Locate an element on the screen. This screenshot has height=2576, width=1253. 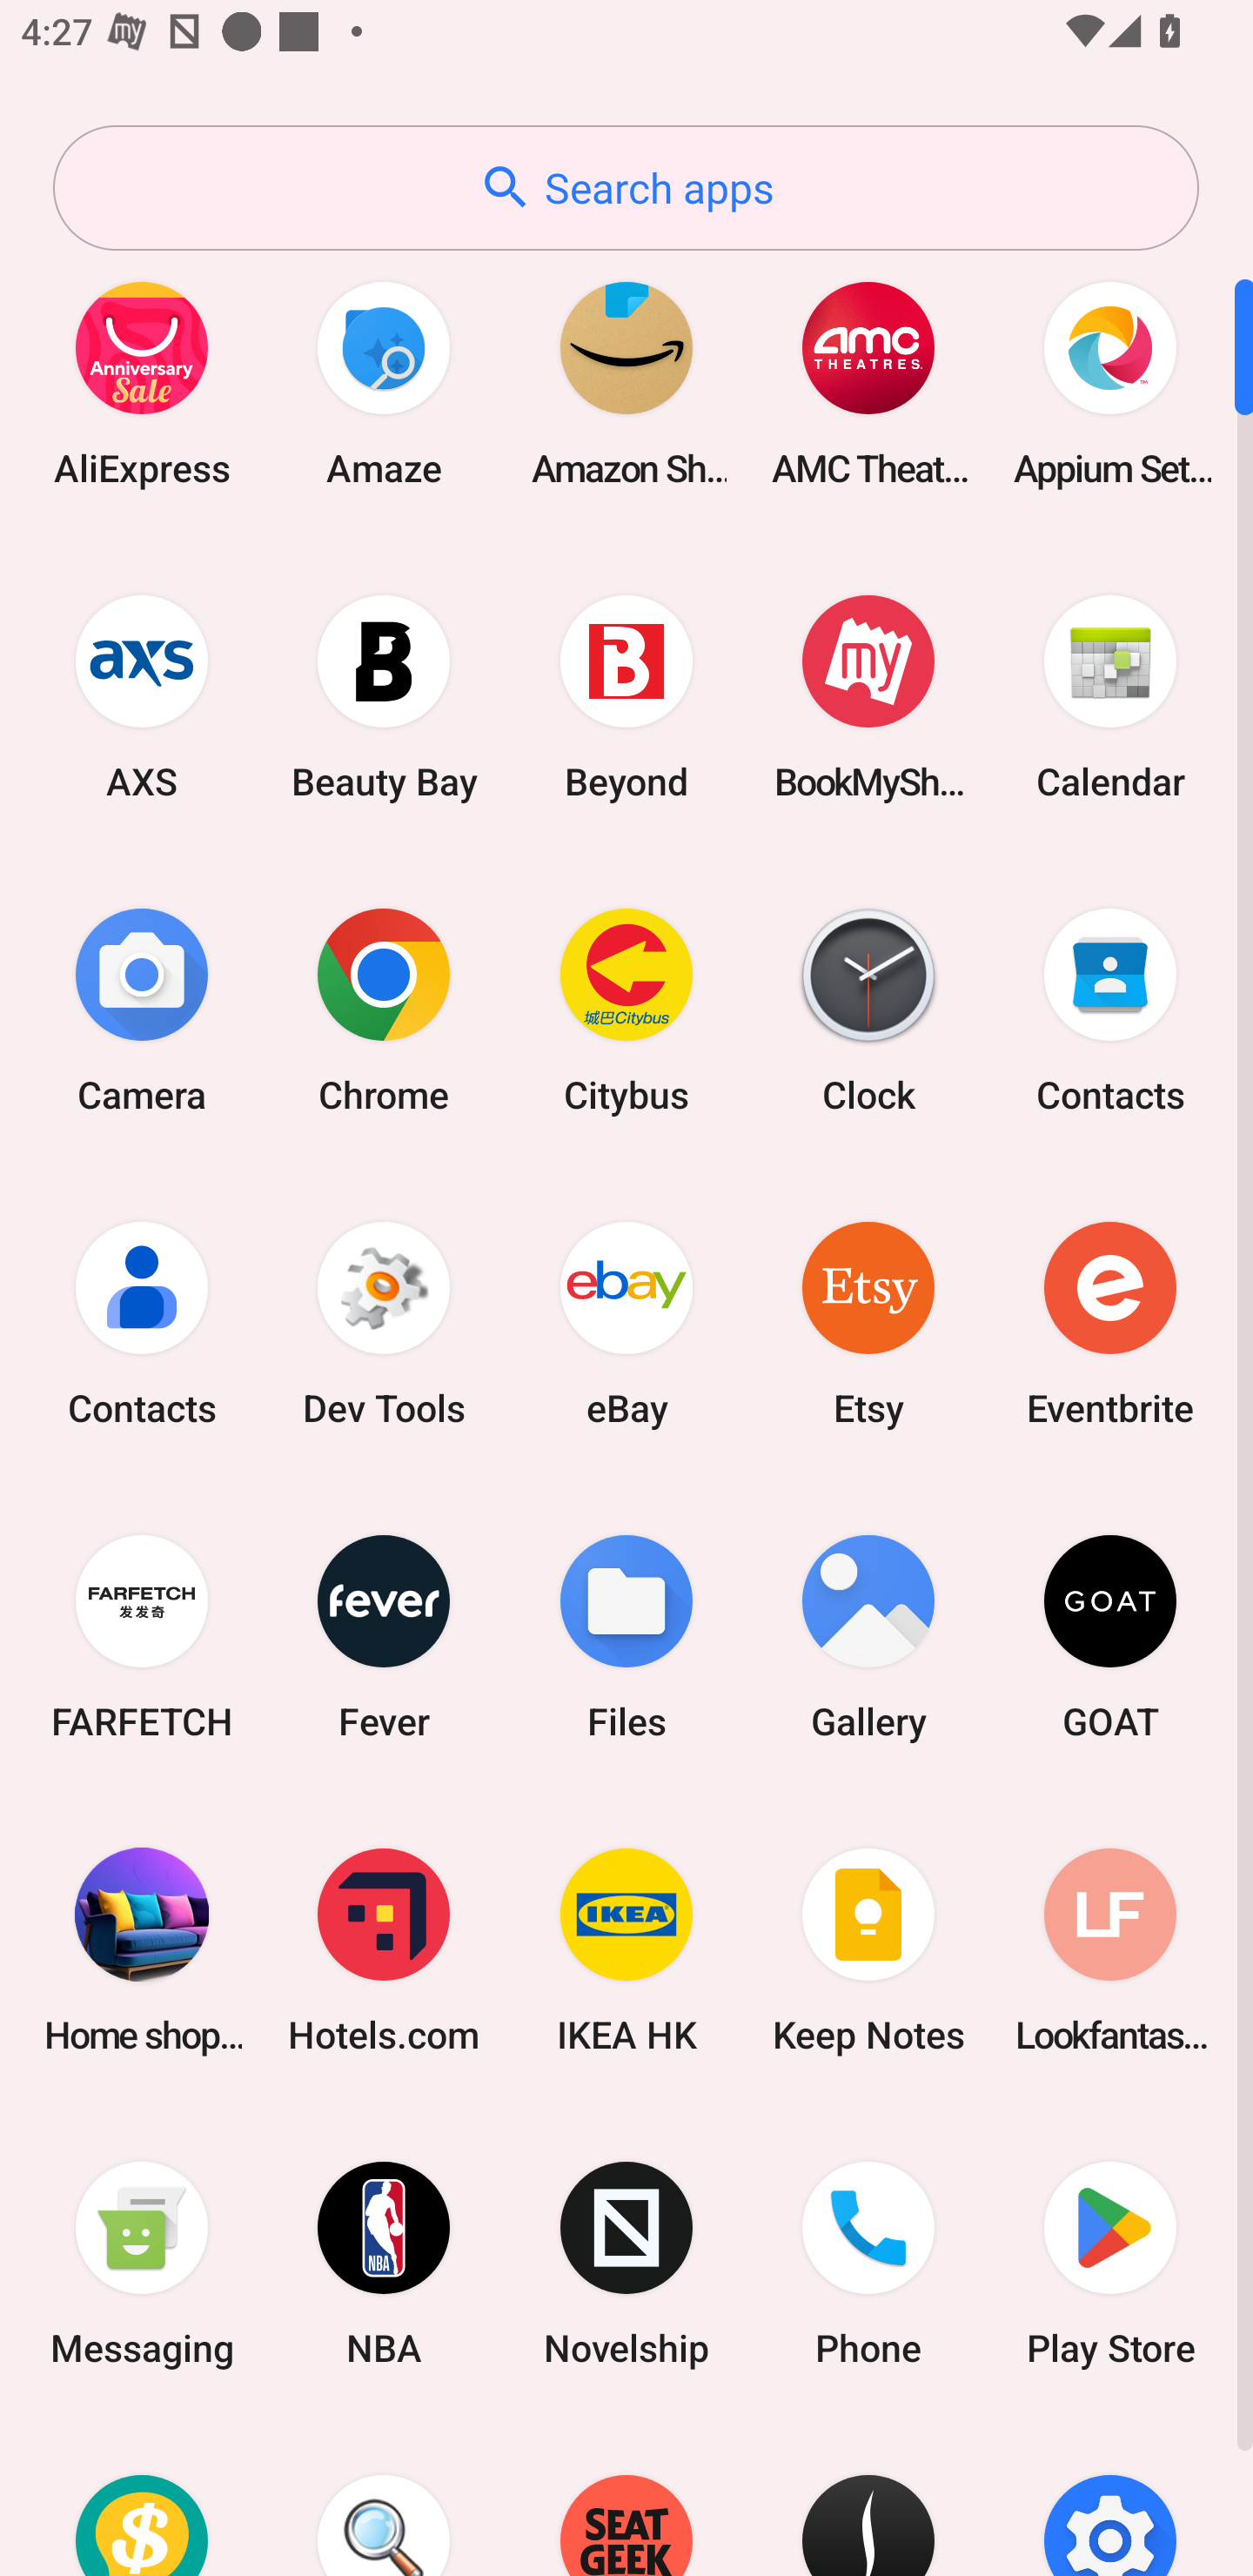
Settings is located at coordinates (1110, 2499).